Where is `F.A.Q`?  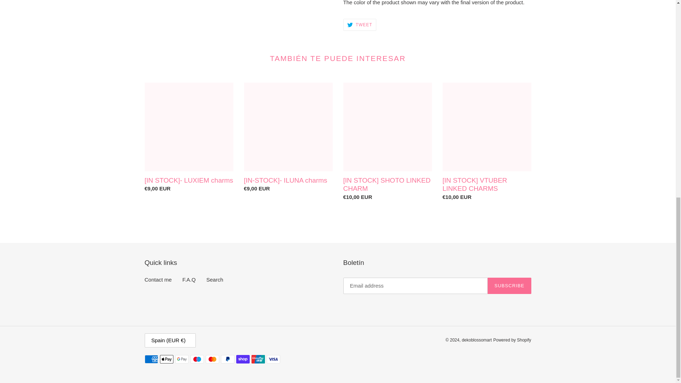
F.A.Q is located at coordinates (189, 279).